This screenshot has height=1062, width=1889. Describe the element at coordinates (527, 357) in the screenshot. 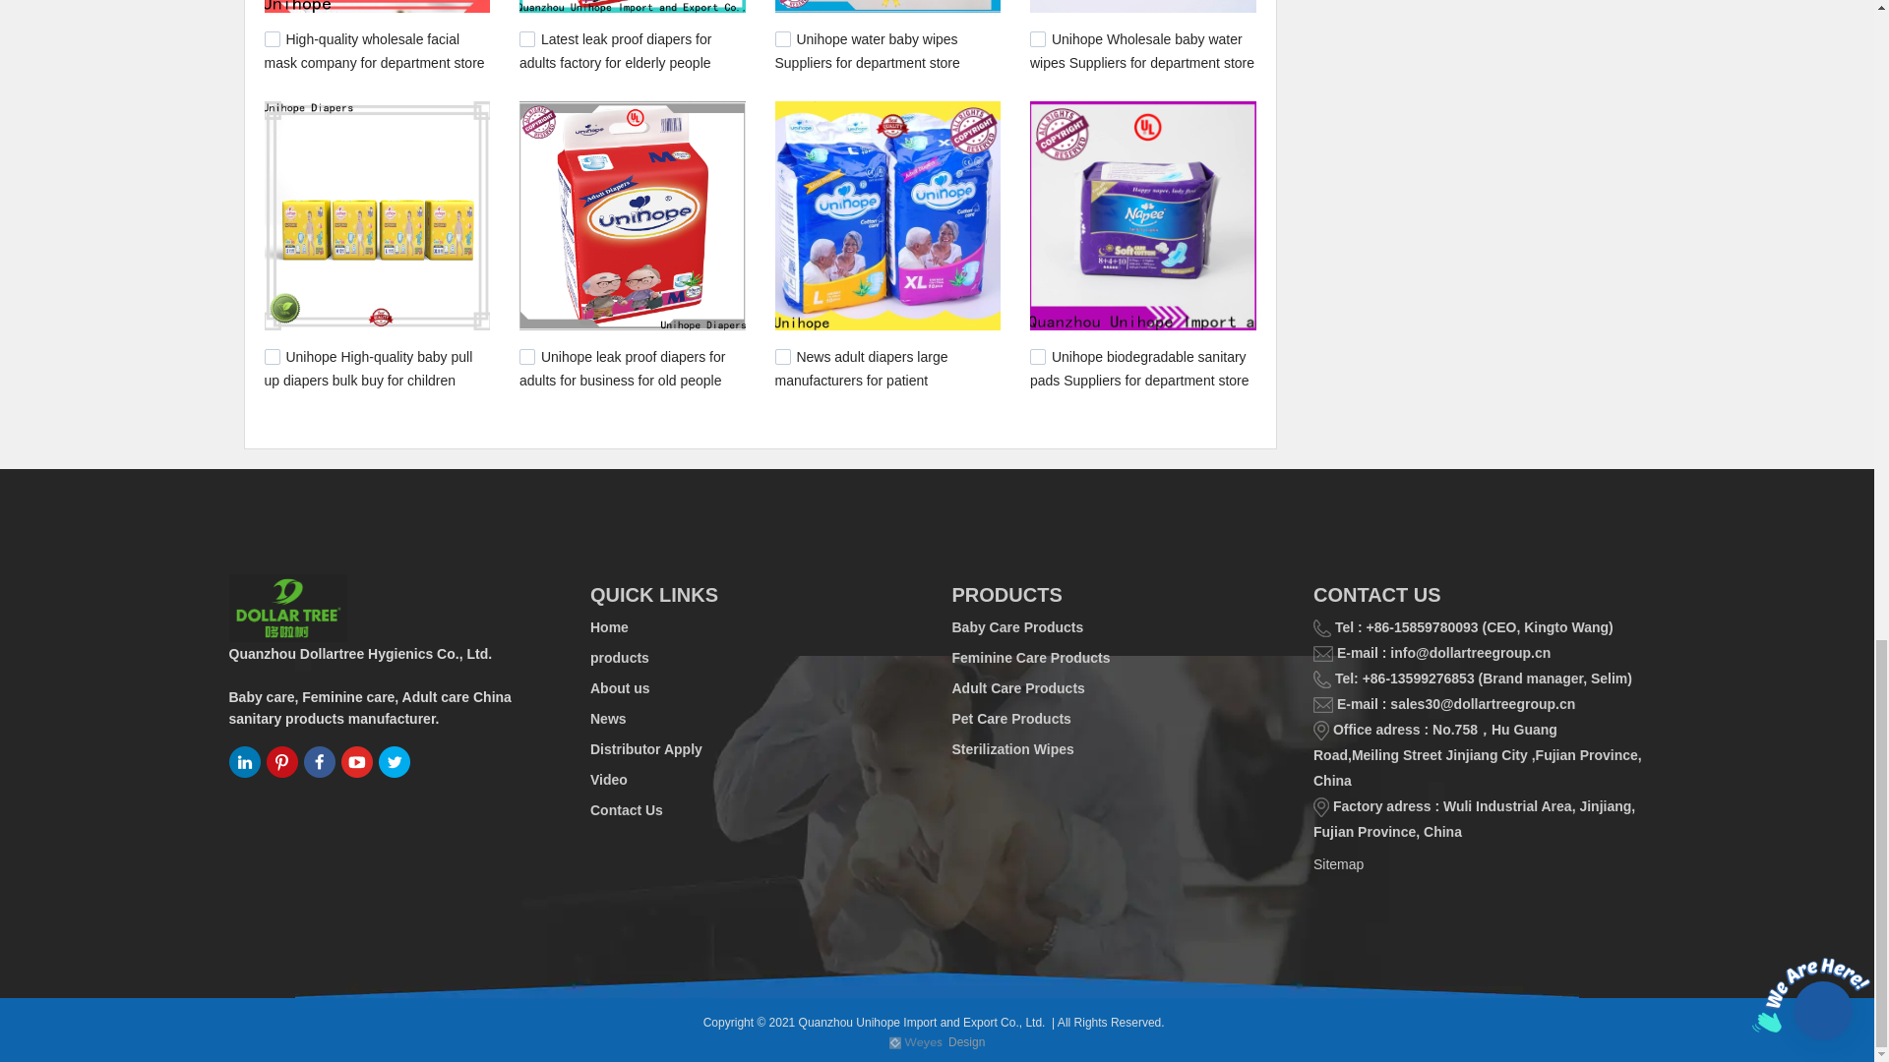

I see `860` at that location.